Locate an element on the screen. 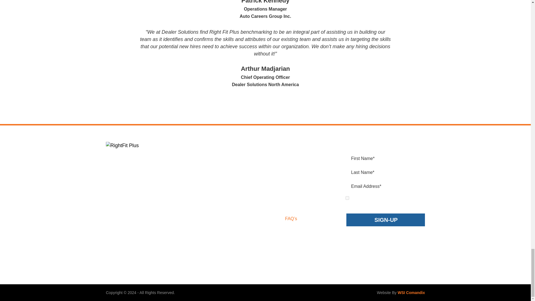 Image resolution: width=535 pixels, height=301 pixels. Personality Profile Assessment is located at coordinates (232, 154).